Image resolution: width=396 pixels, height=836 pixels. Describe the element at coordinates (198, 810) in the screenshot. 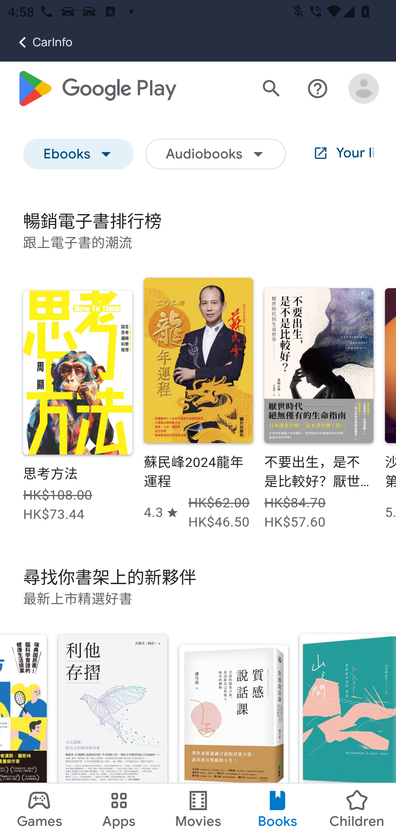

I see `Movies` at that location.